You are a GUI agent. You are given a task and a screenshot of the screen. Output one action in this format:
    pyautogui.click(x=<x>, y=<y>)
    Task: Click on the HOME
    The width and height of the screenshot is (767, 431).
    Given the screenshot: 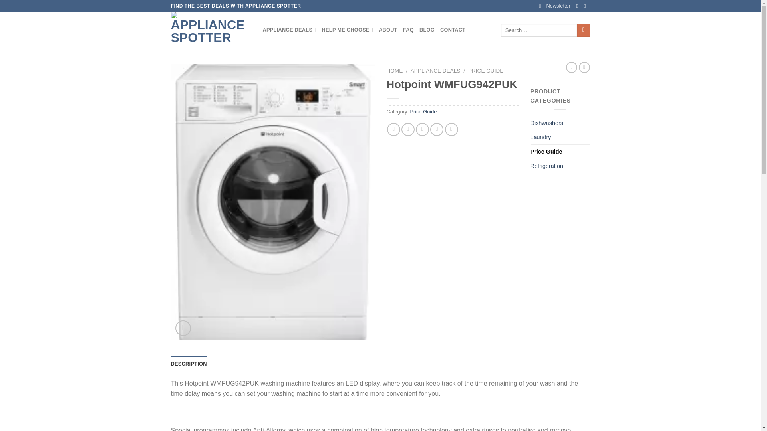 What is the action you would take?
    pyautogui.click(x=395, y=70)
    